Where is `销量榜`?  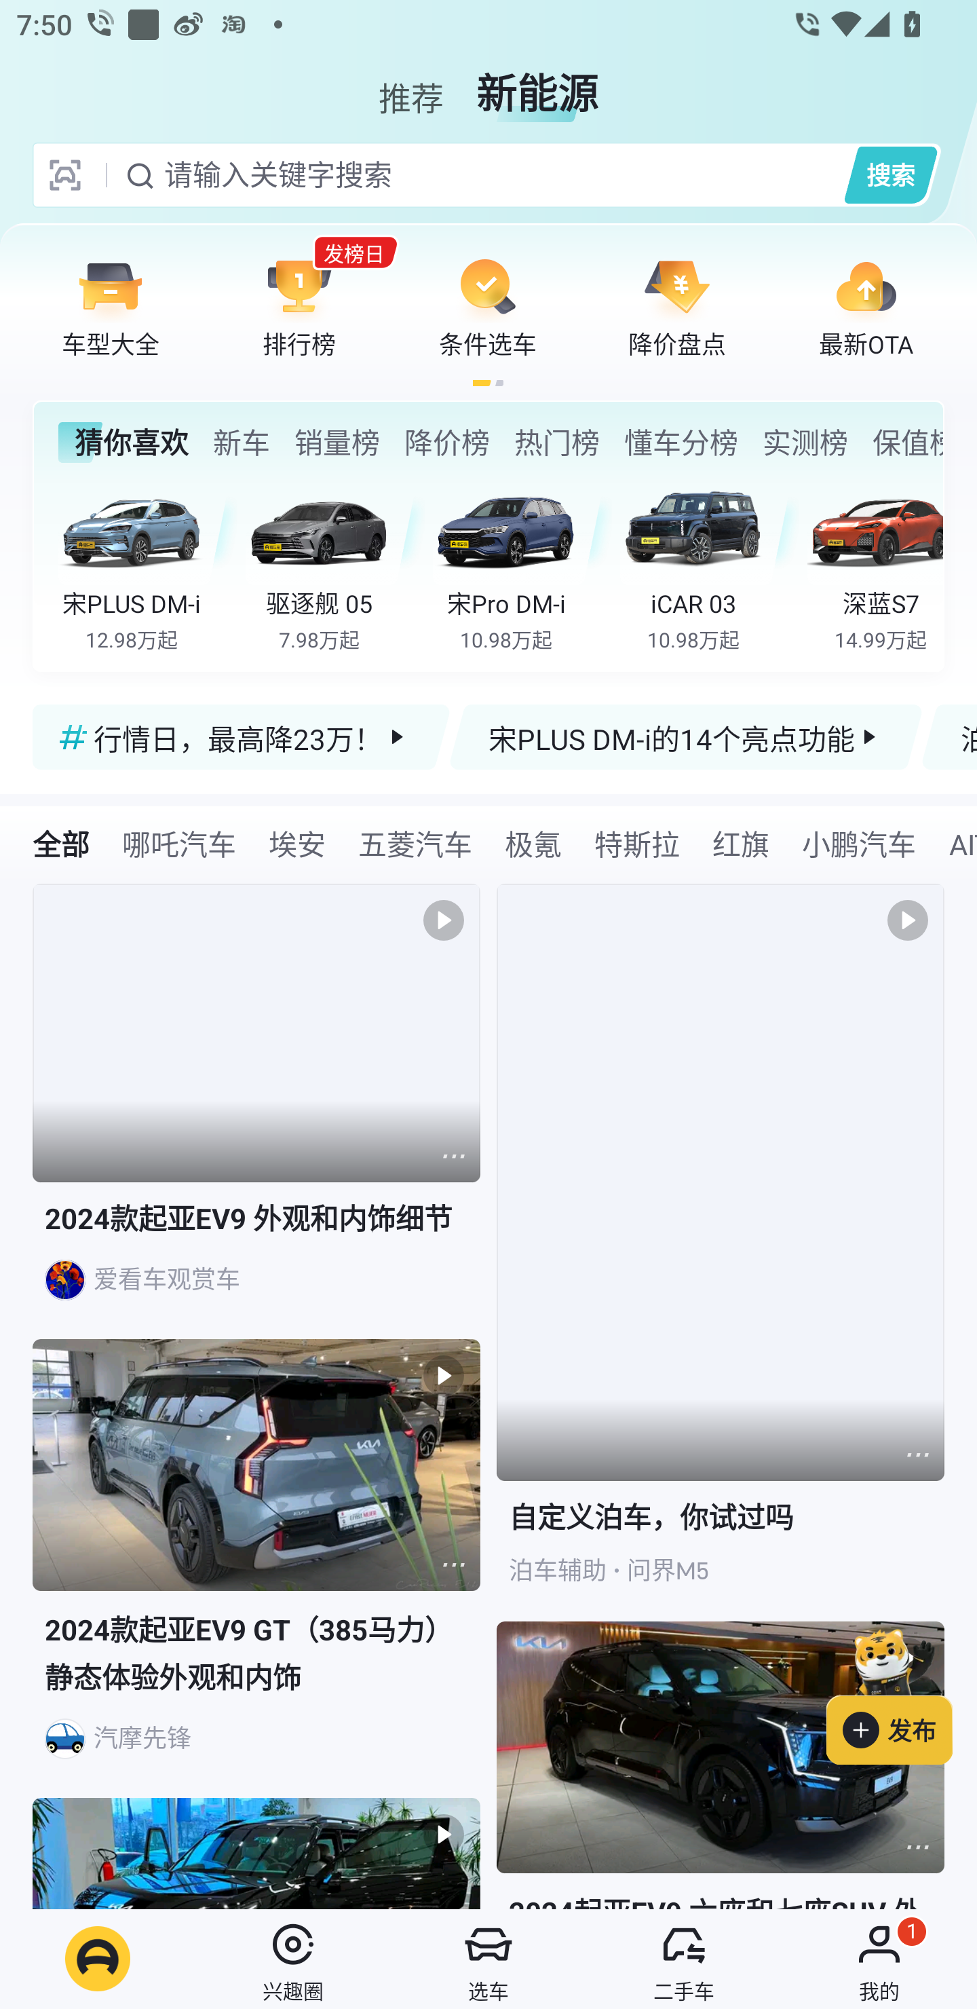
销量榜 is located at coordinates (337, 442).